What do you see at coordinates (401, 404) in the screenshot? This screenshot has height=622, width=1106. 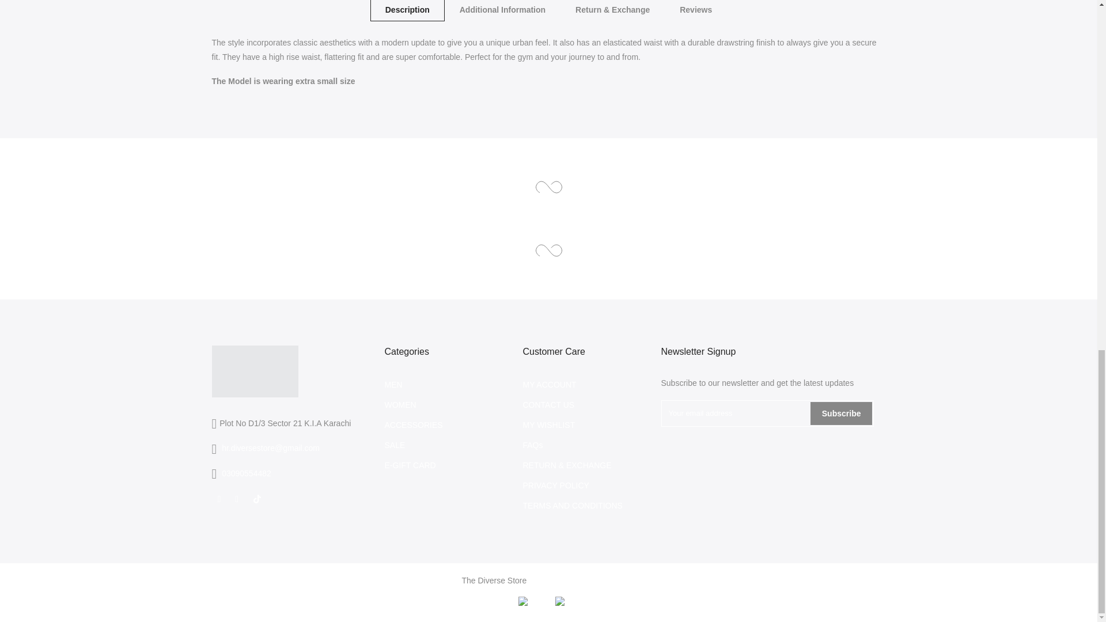 I see `WOMEN` at bounding box center [401, 404].